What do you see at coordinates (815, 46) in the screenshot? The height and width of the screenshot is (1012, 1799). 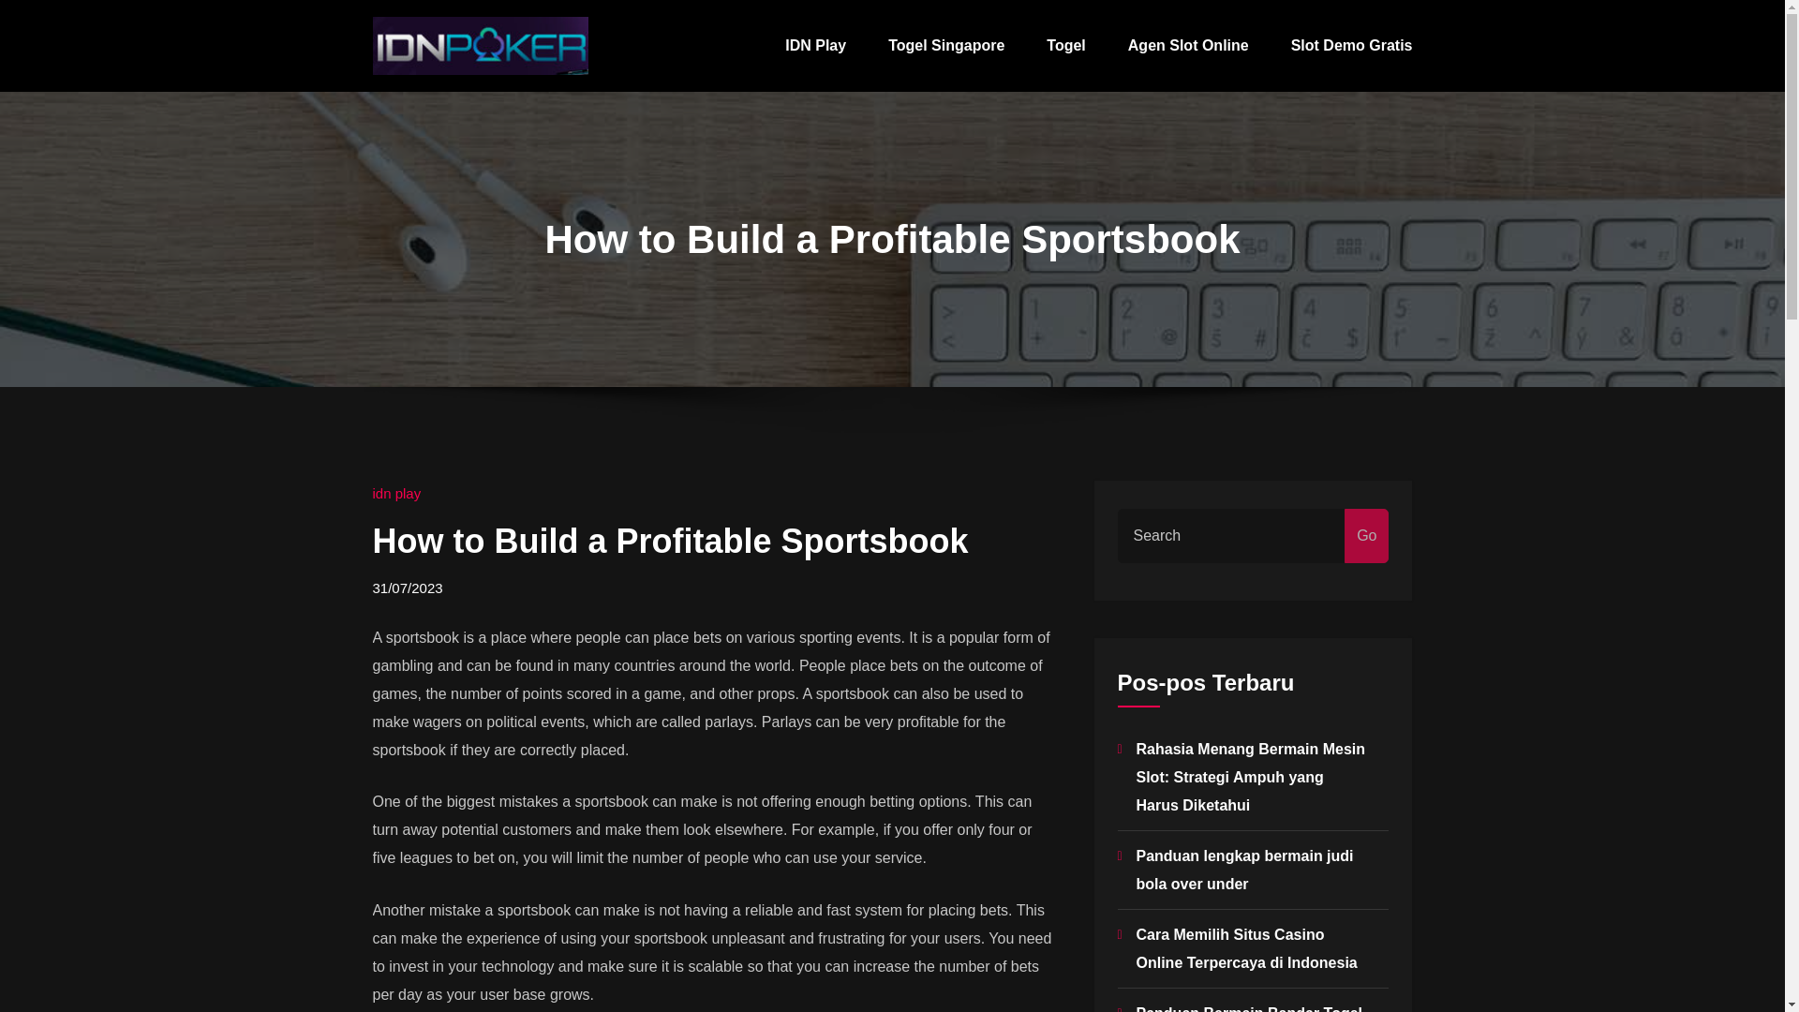 I see `IDN Play` at bounding box center [815, 46].